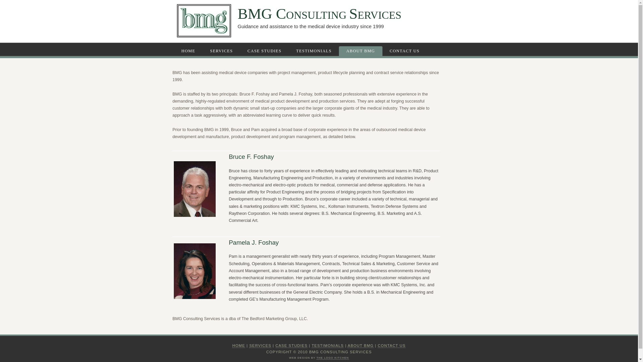 Image resolution: width=643 pixels, height=362 pixels. Describe the element at coordinates (314, 51) in the screenshot. I see `TESTIMONIALS` at that location.